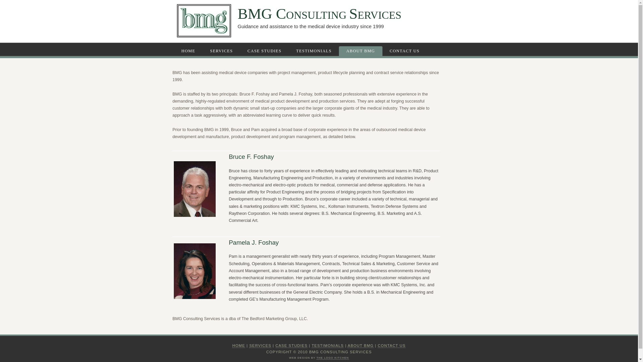 Image resolution: width=643 pixels, height=362 pixels. Describe the element at coordinates (314, 51) in the screenshot. I see `TESTIMONIALS` at that location.